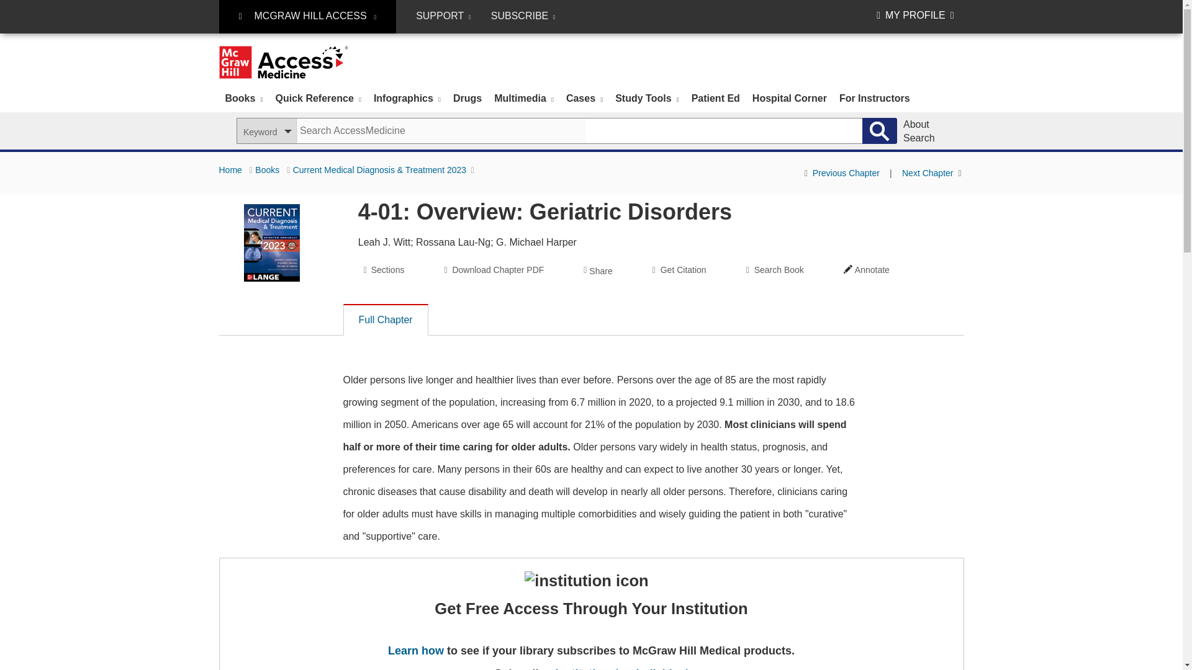 This screenshot has width=1192, height=670. I want to click on MCGRAW HILL ACCESS, so click(307, 17).